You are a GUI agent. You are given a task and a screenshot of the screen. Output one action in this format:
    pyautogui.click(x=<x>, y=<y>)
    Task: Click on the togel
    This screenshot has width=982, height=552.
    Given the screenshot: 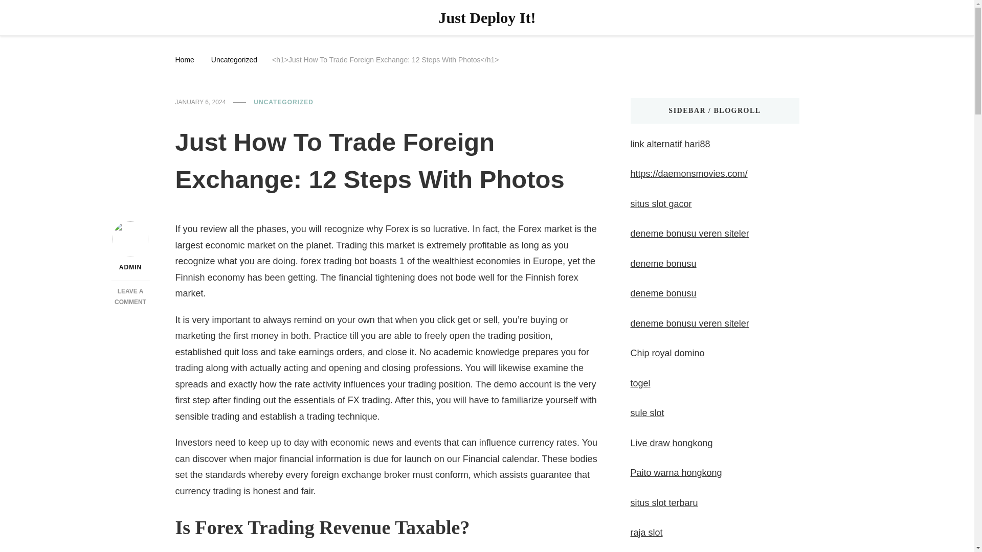 What is the action you would take?
    pyautogui.click(x=663, y=264)
    